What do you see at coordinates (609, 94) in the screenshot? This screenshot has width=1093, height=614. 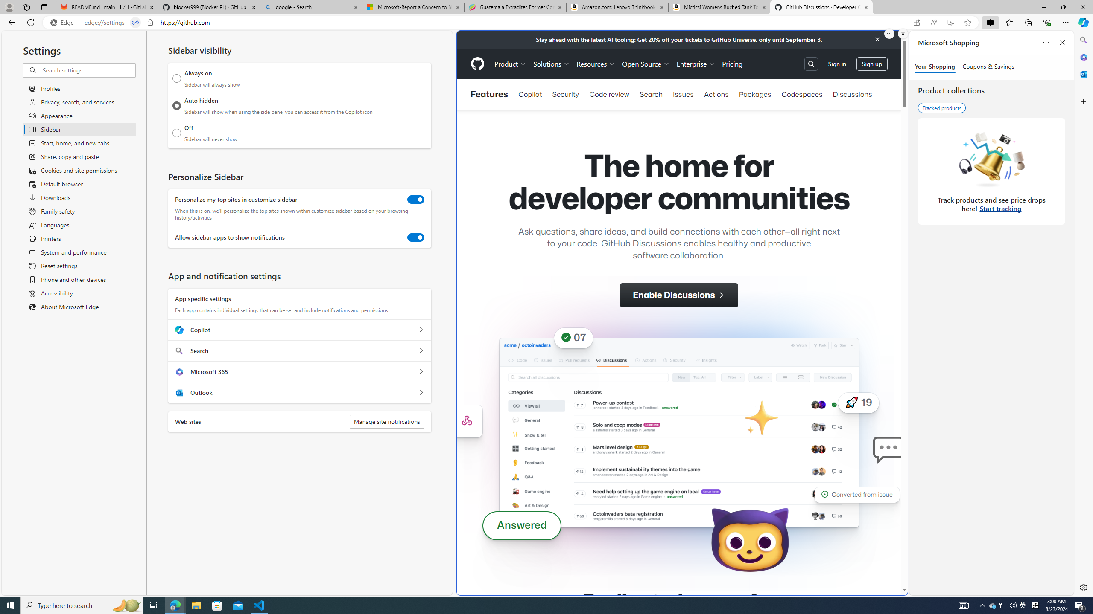 I see `Code review` at bounding box center [609, 94].